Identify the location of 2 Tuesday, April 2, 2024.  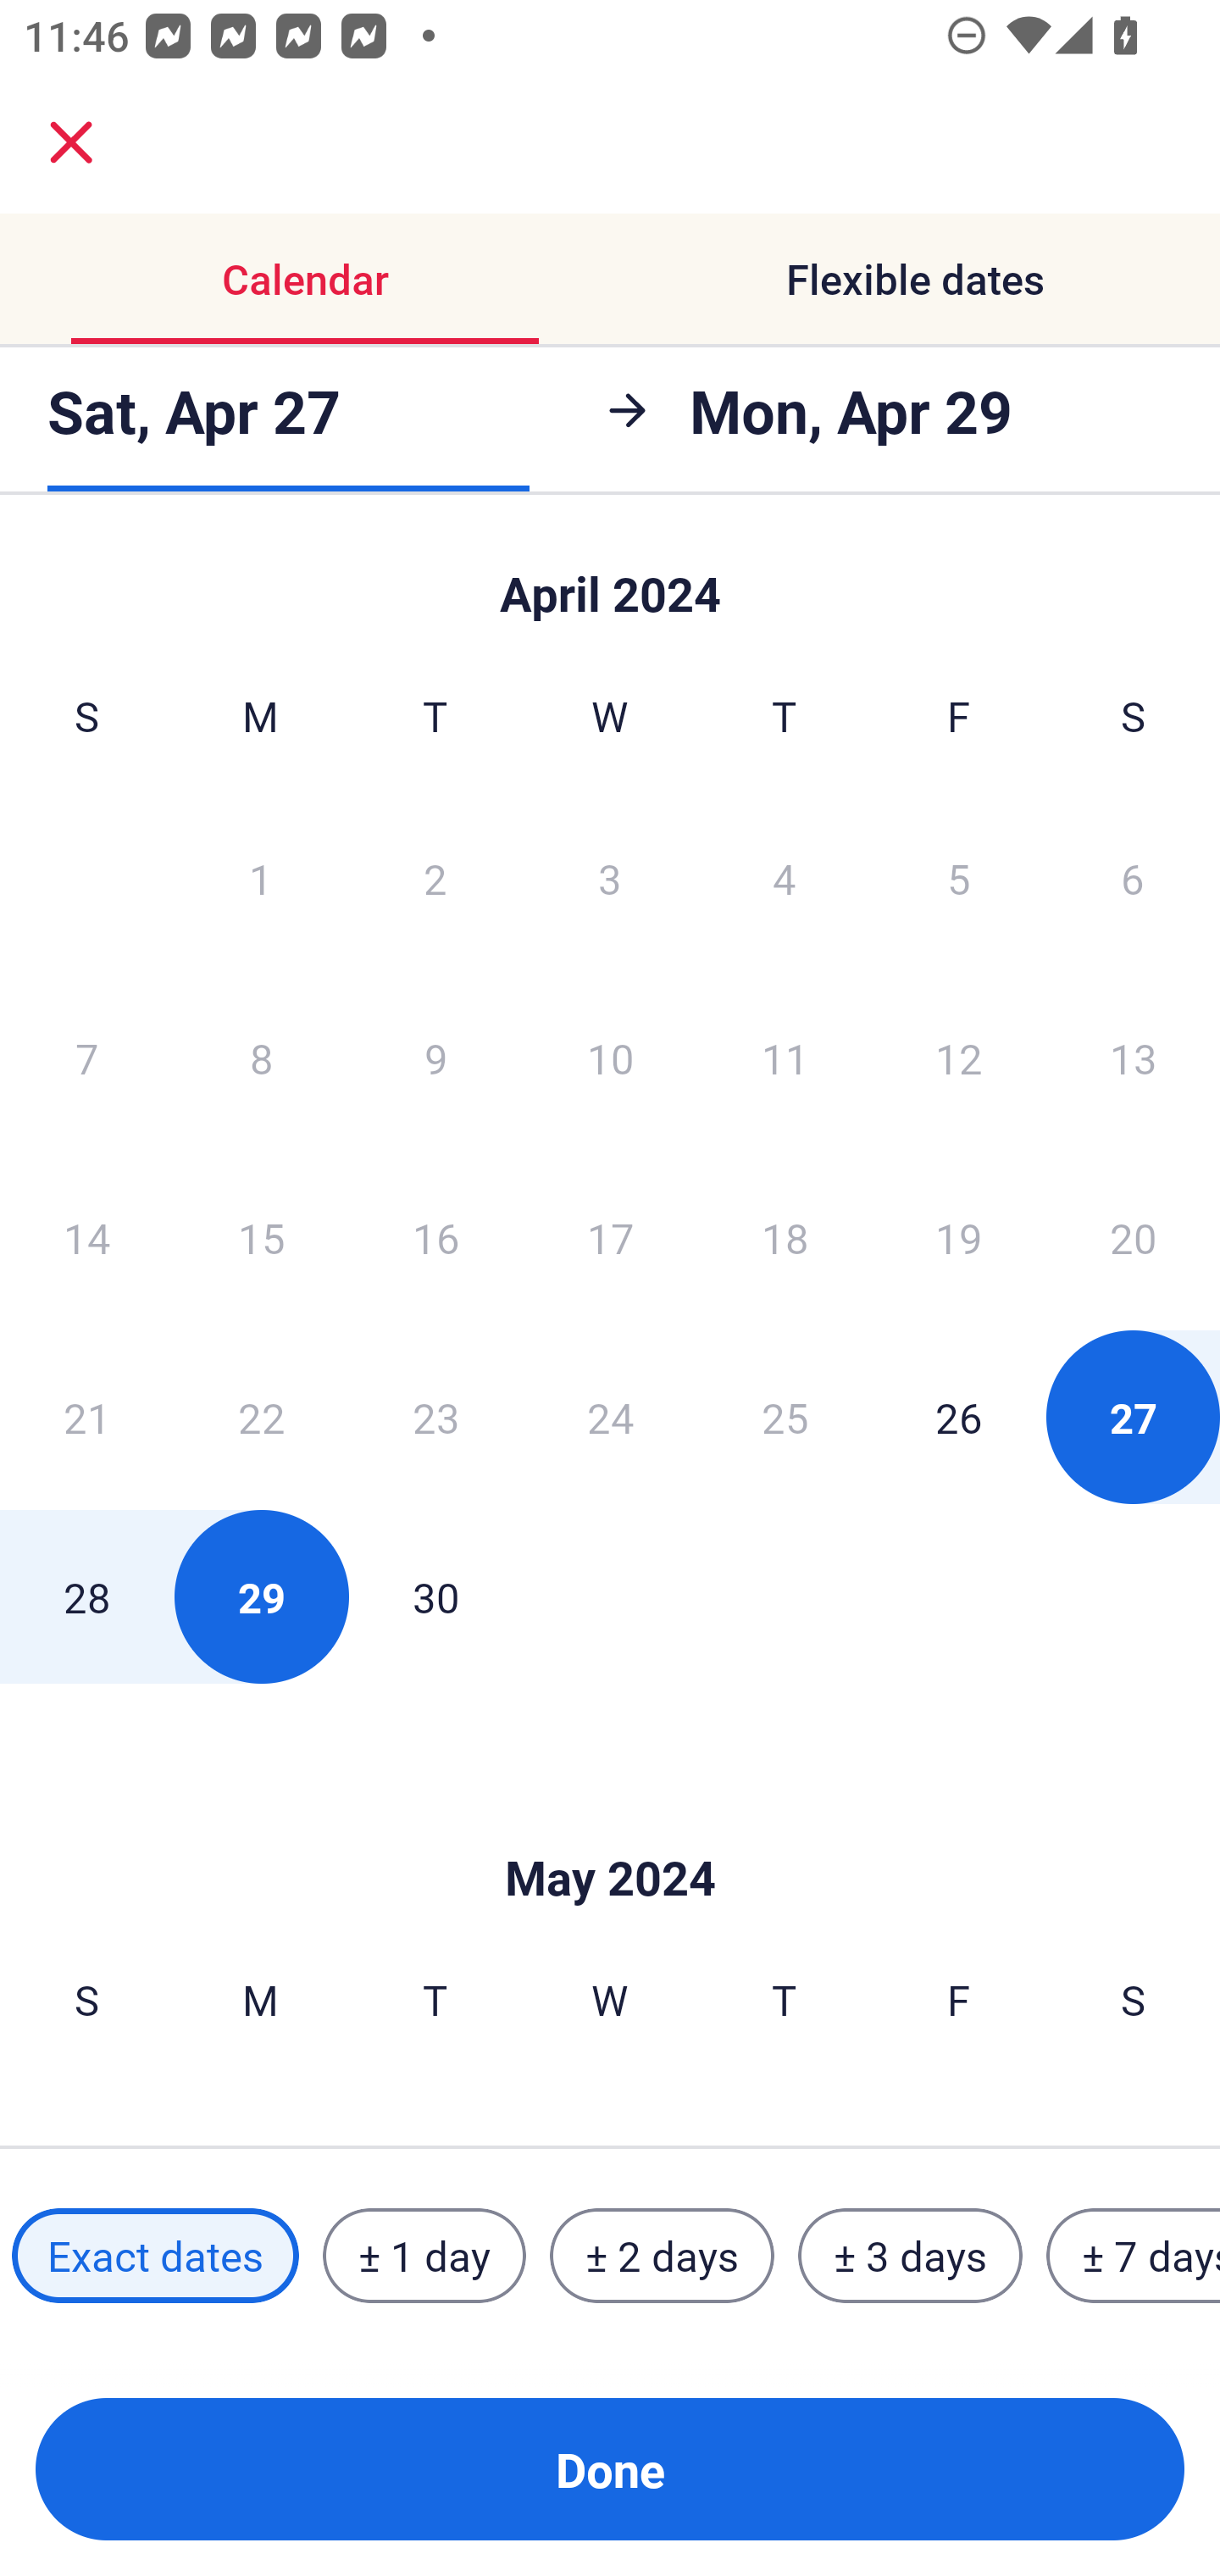
(435, 878).